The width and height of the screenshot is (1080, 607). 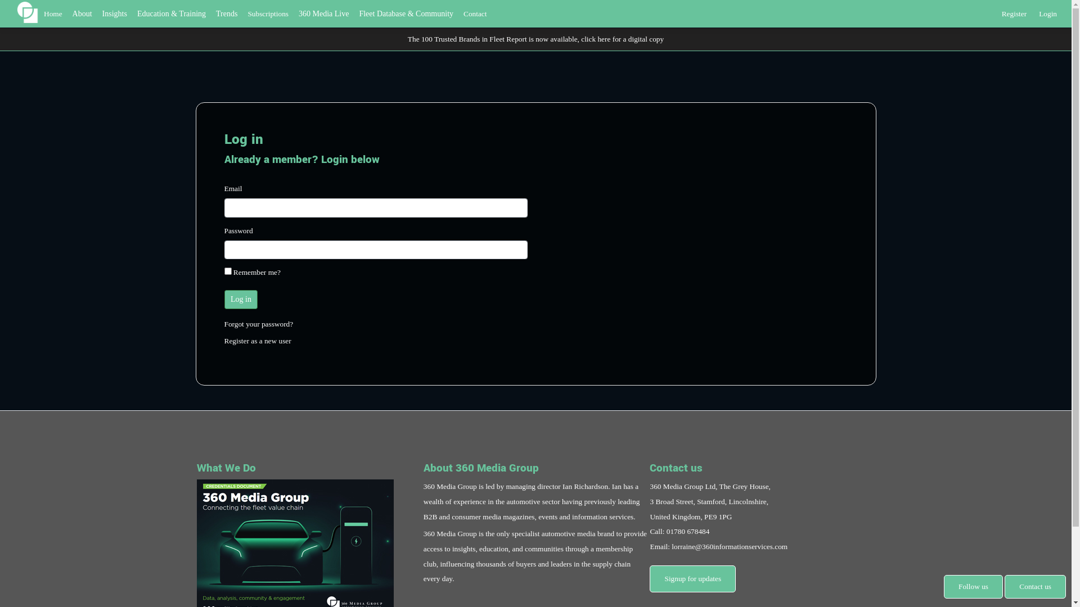 I want to click on Our Credentials Brochure | Fleet Insight | 360 Media Group, so click(x=295, y=549).